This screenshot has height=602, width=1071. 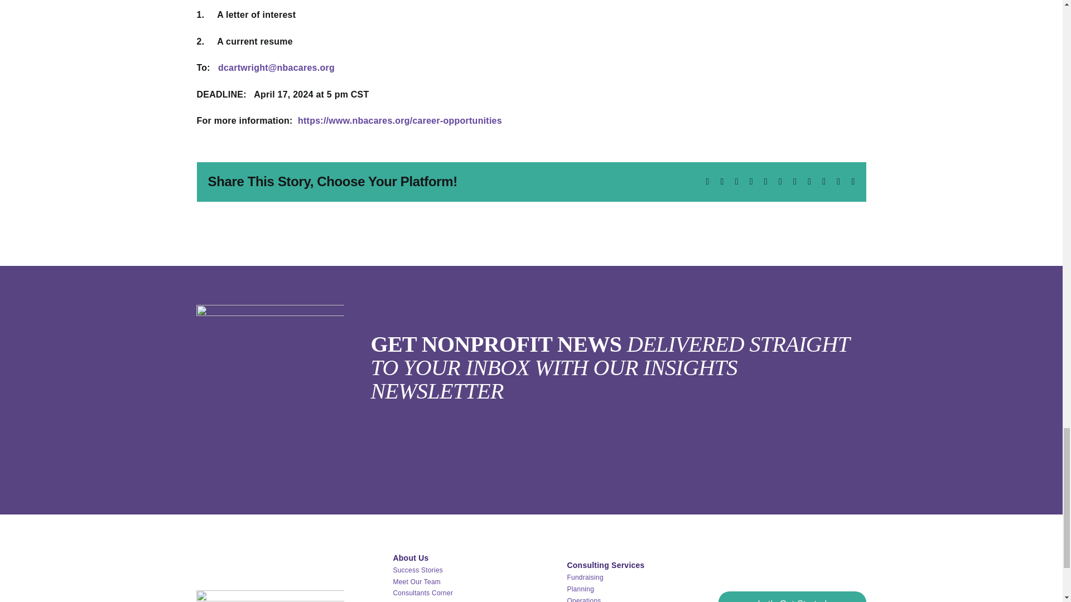 What do you see at coordinates (410, 601) in the screenshot?
I see `Contact Us` at bounding box center [410, 601].